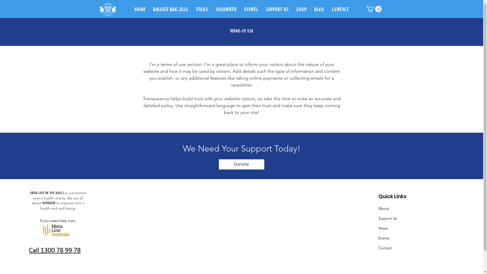 The image size is (487, 274). Describe the element at coordinates (384, 209) in the screenshot. I see `About` at that location.